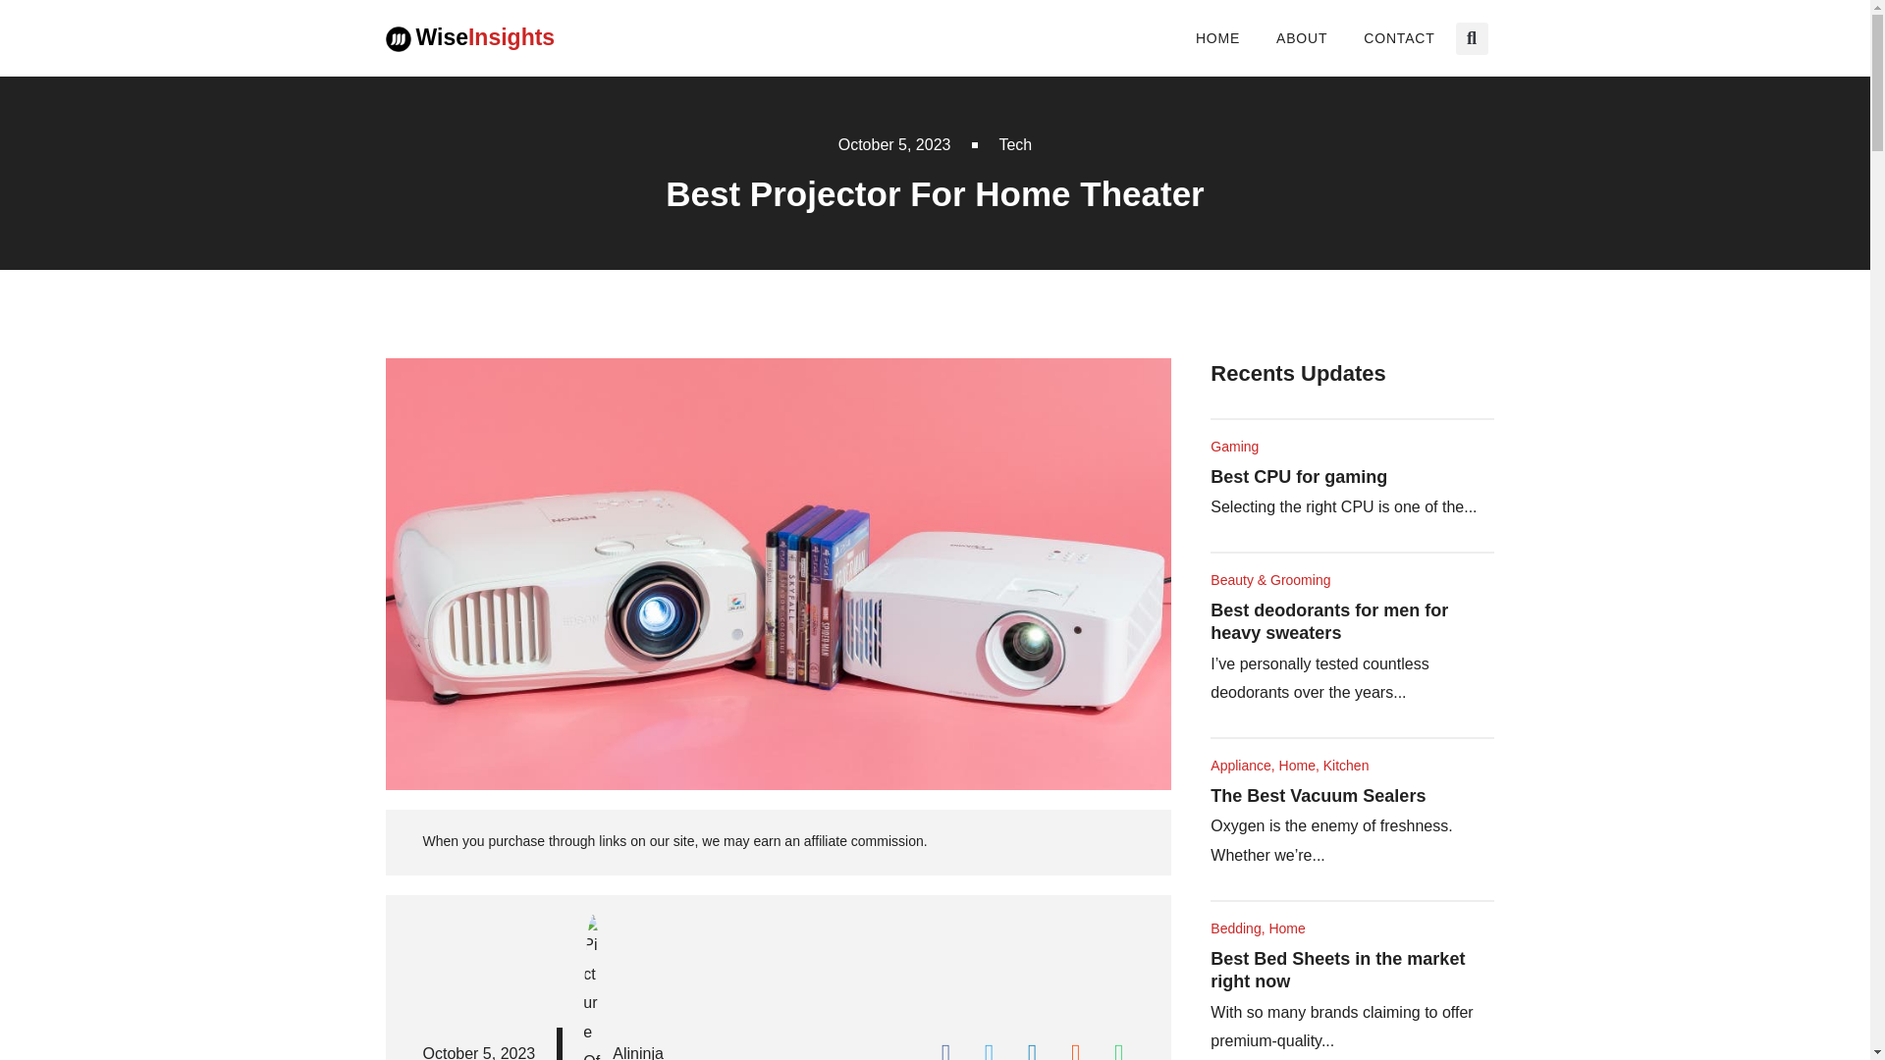 Image resolution: width=1885 pixels, height=1060 pixels. Describe the element at coordinates (1337, 970) in the screenshot. I see `Best Bed Sheets in the market right now` at that location.